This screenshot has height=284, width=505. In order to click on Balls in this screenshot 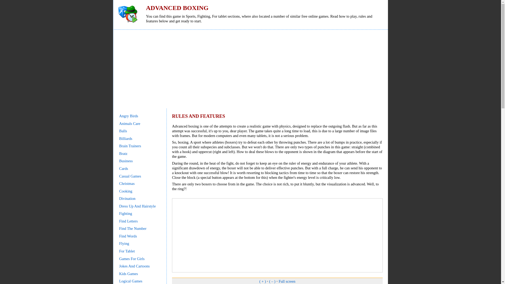, I will do `click(123, 131)`.